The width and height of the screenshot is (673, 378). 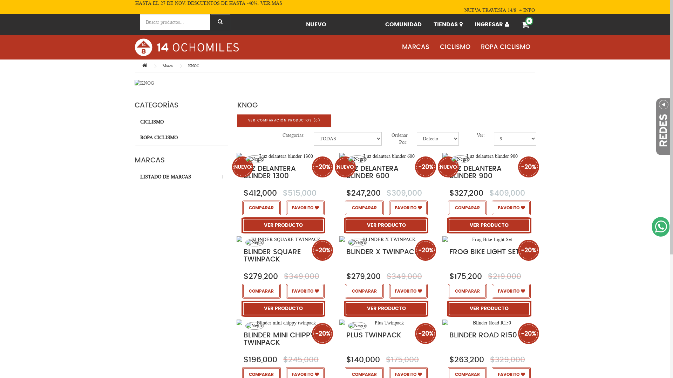 I want to click on COMPARAR, so click(x=261, y=208).